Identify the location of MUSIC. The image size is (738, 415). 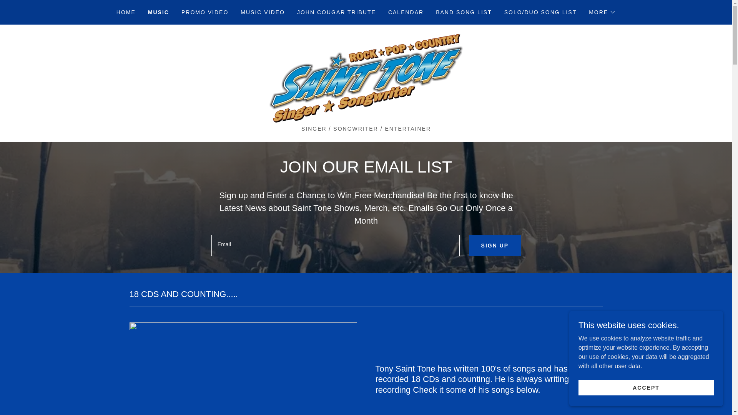
(158, 12).